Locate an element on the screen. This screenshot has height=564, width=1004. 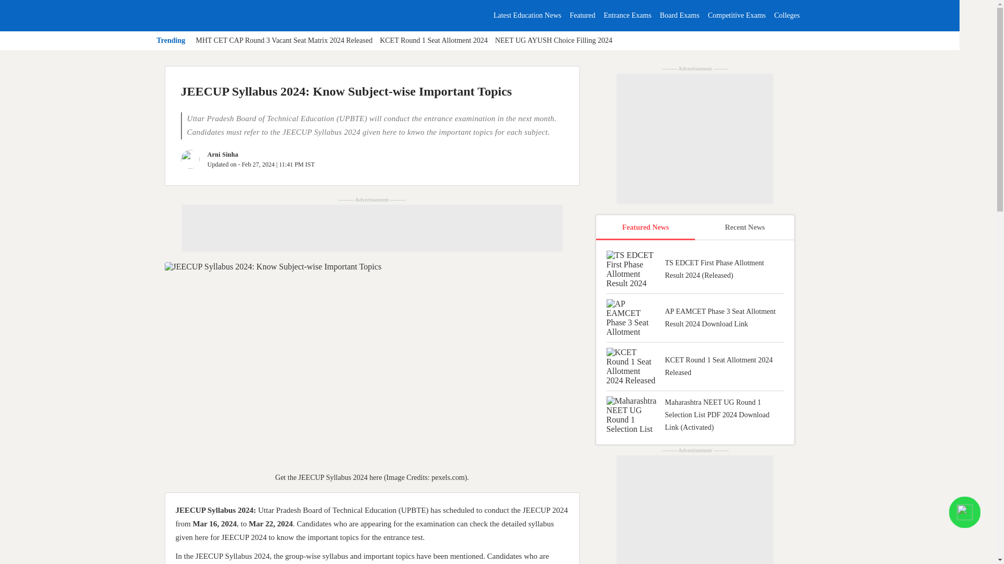
Board Exams is located at coordinates (680, 15).